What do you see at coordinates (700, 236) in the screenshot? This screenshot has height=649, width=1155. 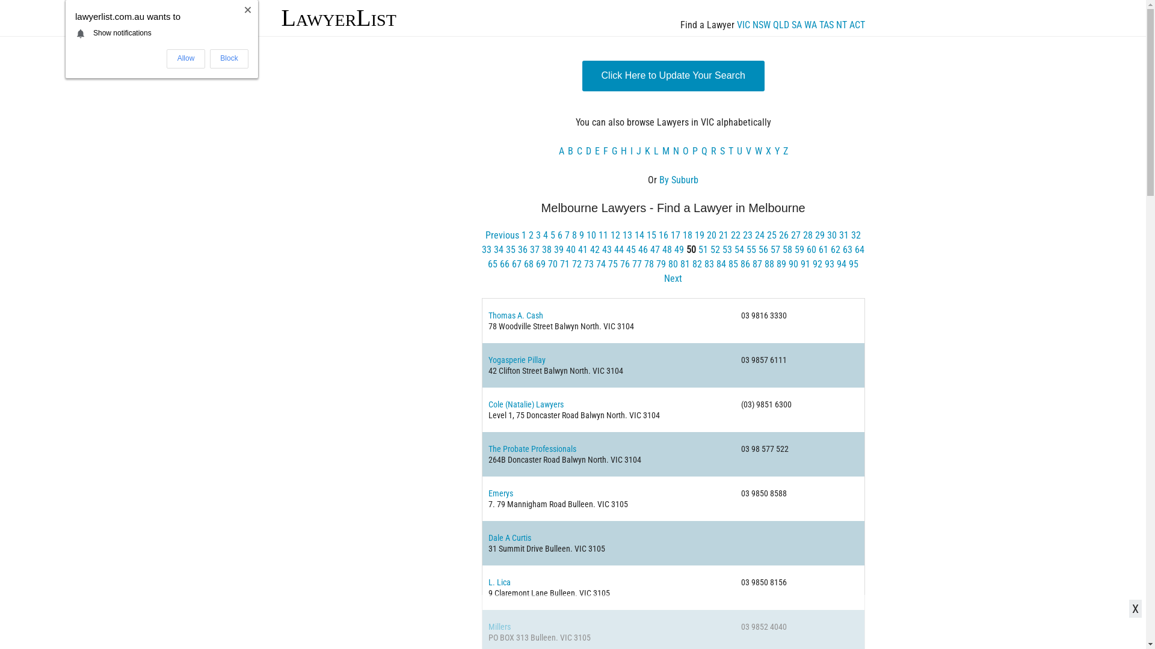 I see `19` at bounding box center [700, 236].